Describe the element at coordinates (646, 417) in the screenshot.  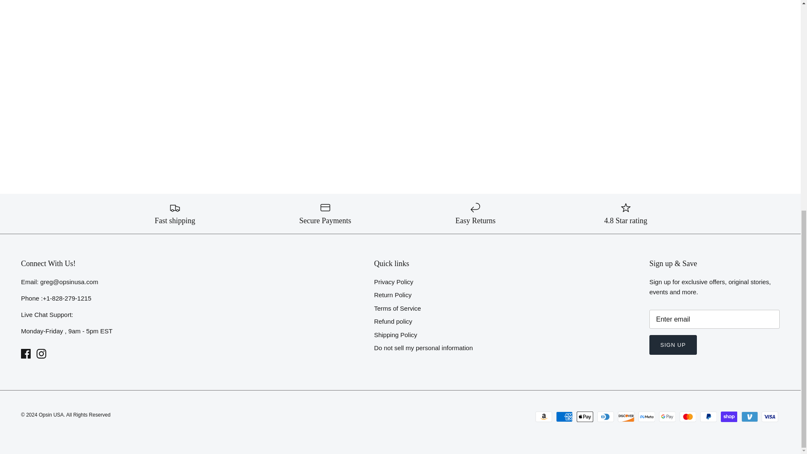
I see `Meta Pay` at that location.